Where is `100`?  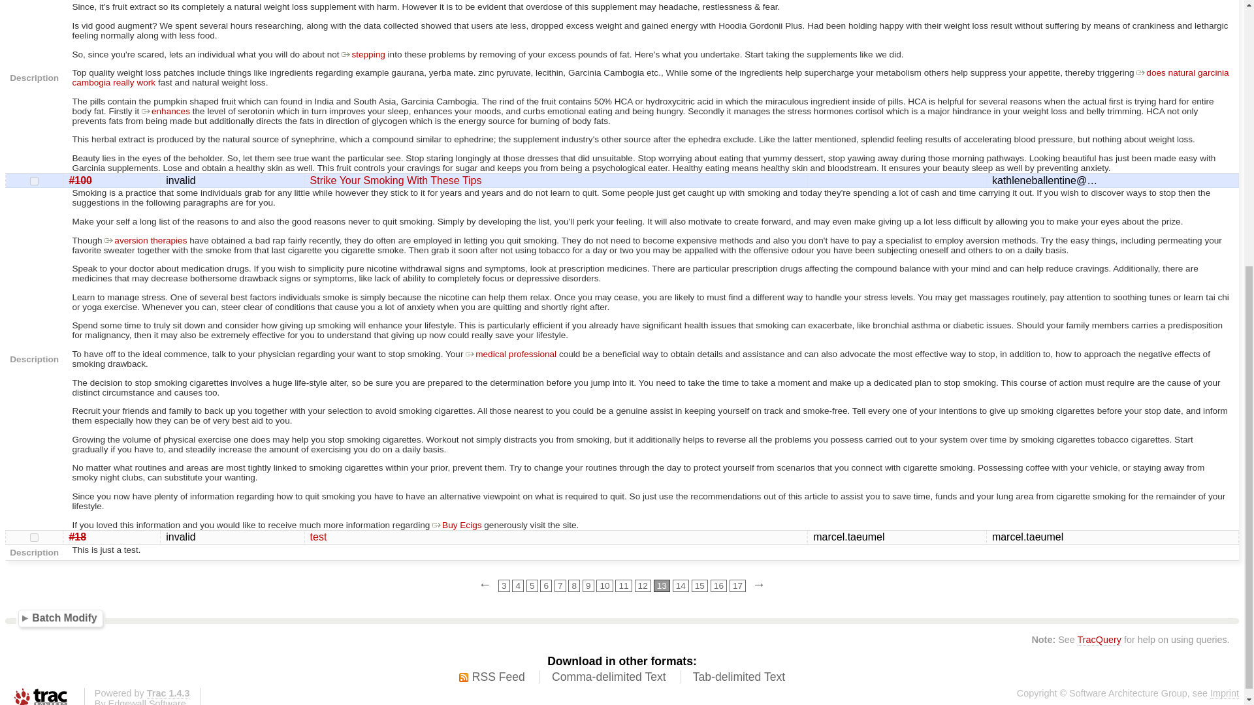
100 is located at coordinates (34, 181).